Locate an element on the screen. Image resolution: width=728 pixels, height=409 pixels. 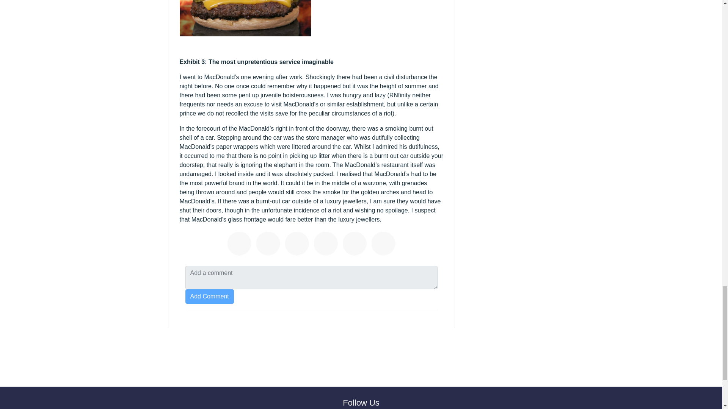
Add Comment is located at coordinates (209, 296).